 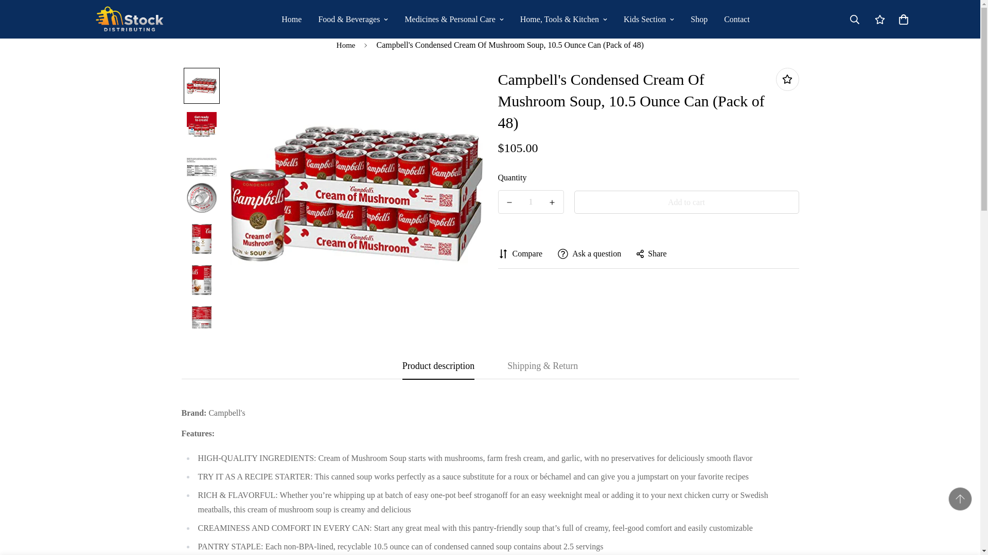 I want to click on Back to the home page, so click(x=346, y=45).